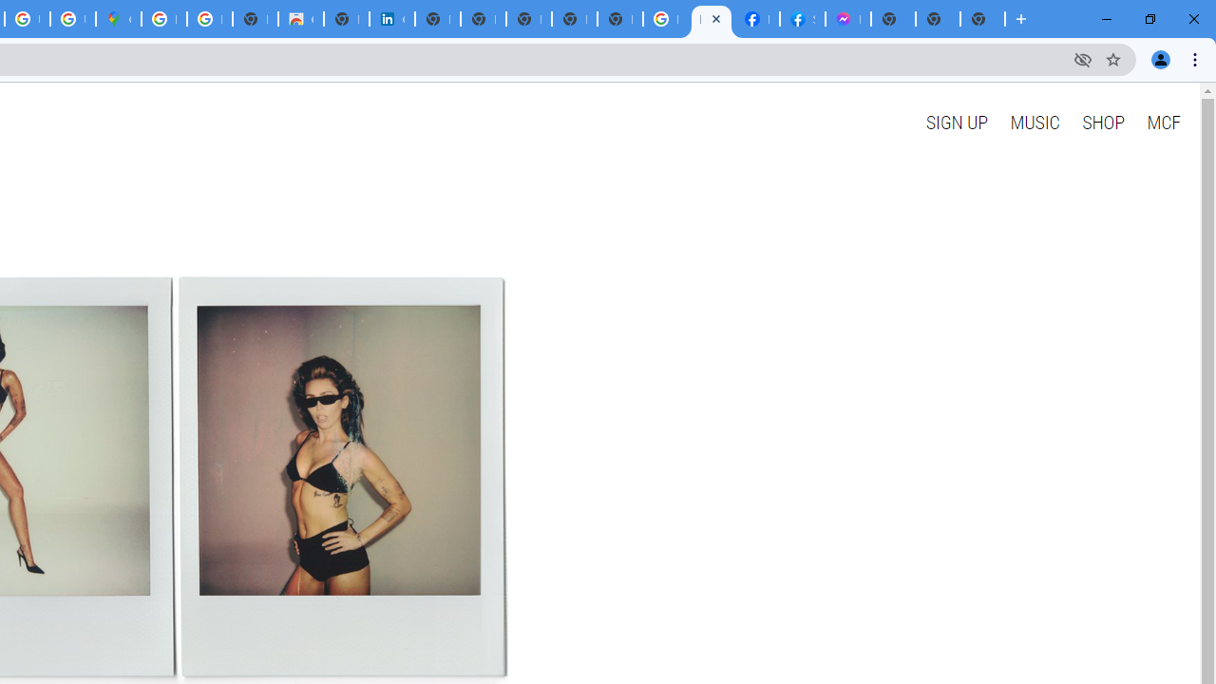 The height and width of the screenshot is (684, 1216). I want to click on MILEY CYRUS., so click(711, 19).